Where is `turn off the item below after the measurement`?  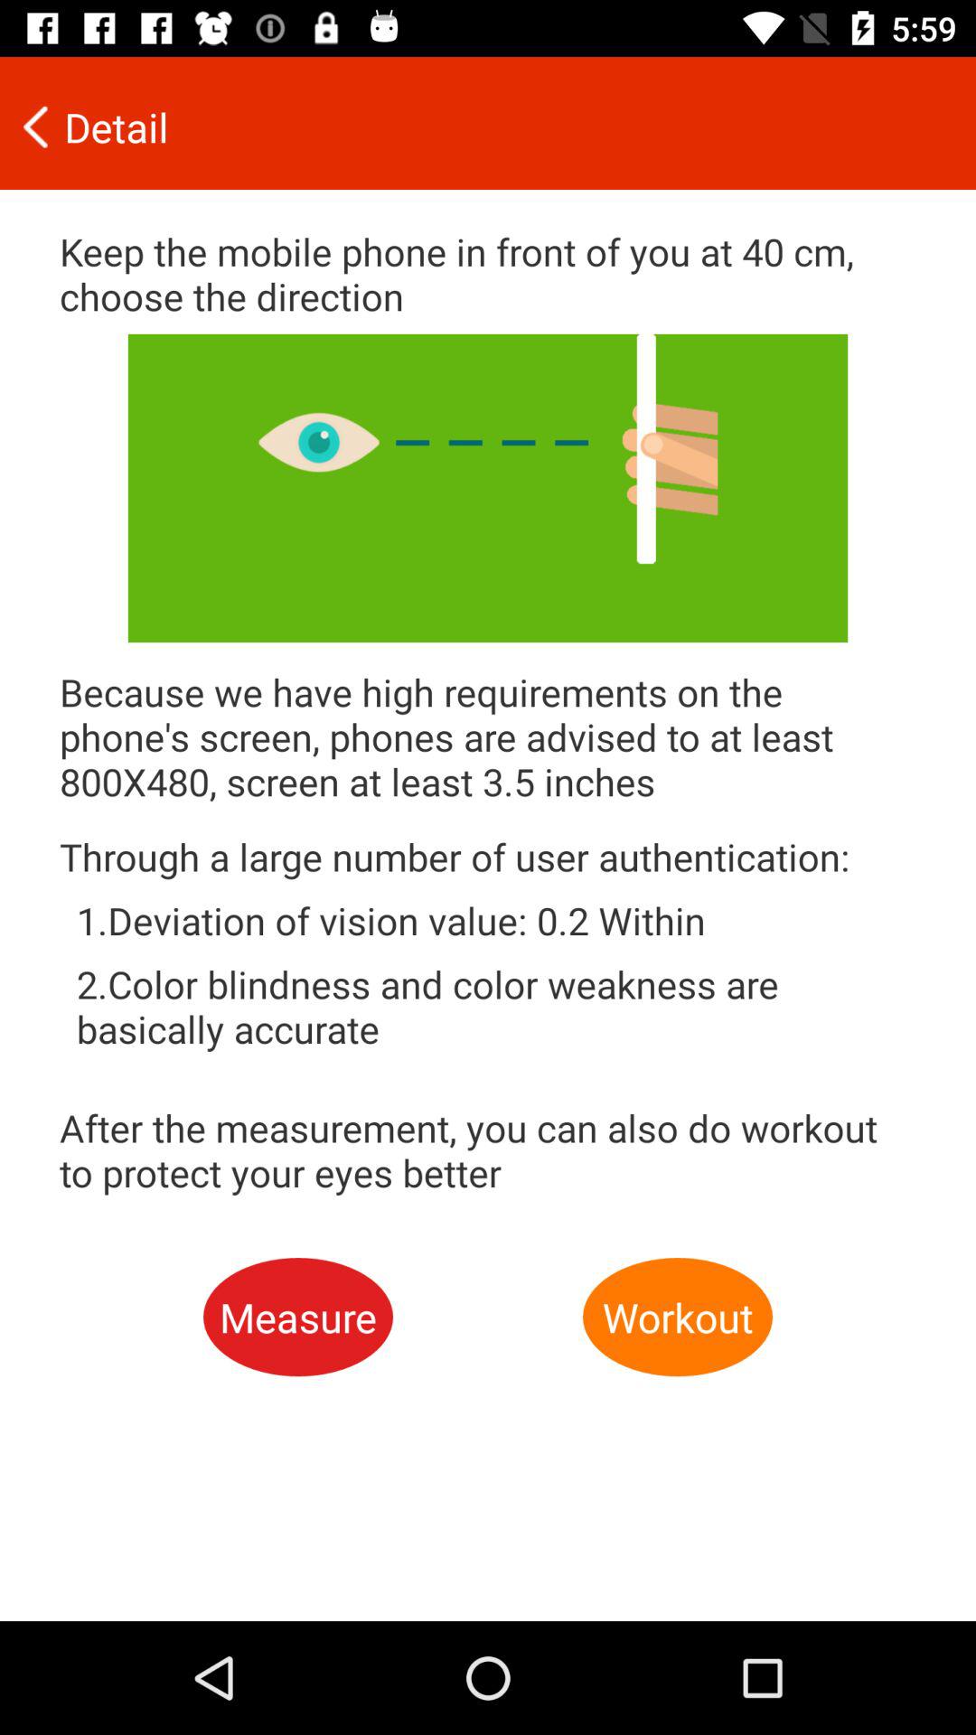 turn off the item below after the measurement is located at coordinates (298, 1318).